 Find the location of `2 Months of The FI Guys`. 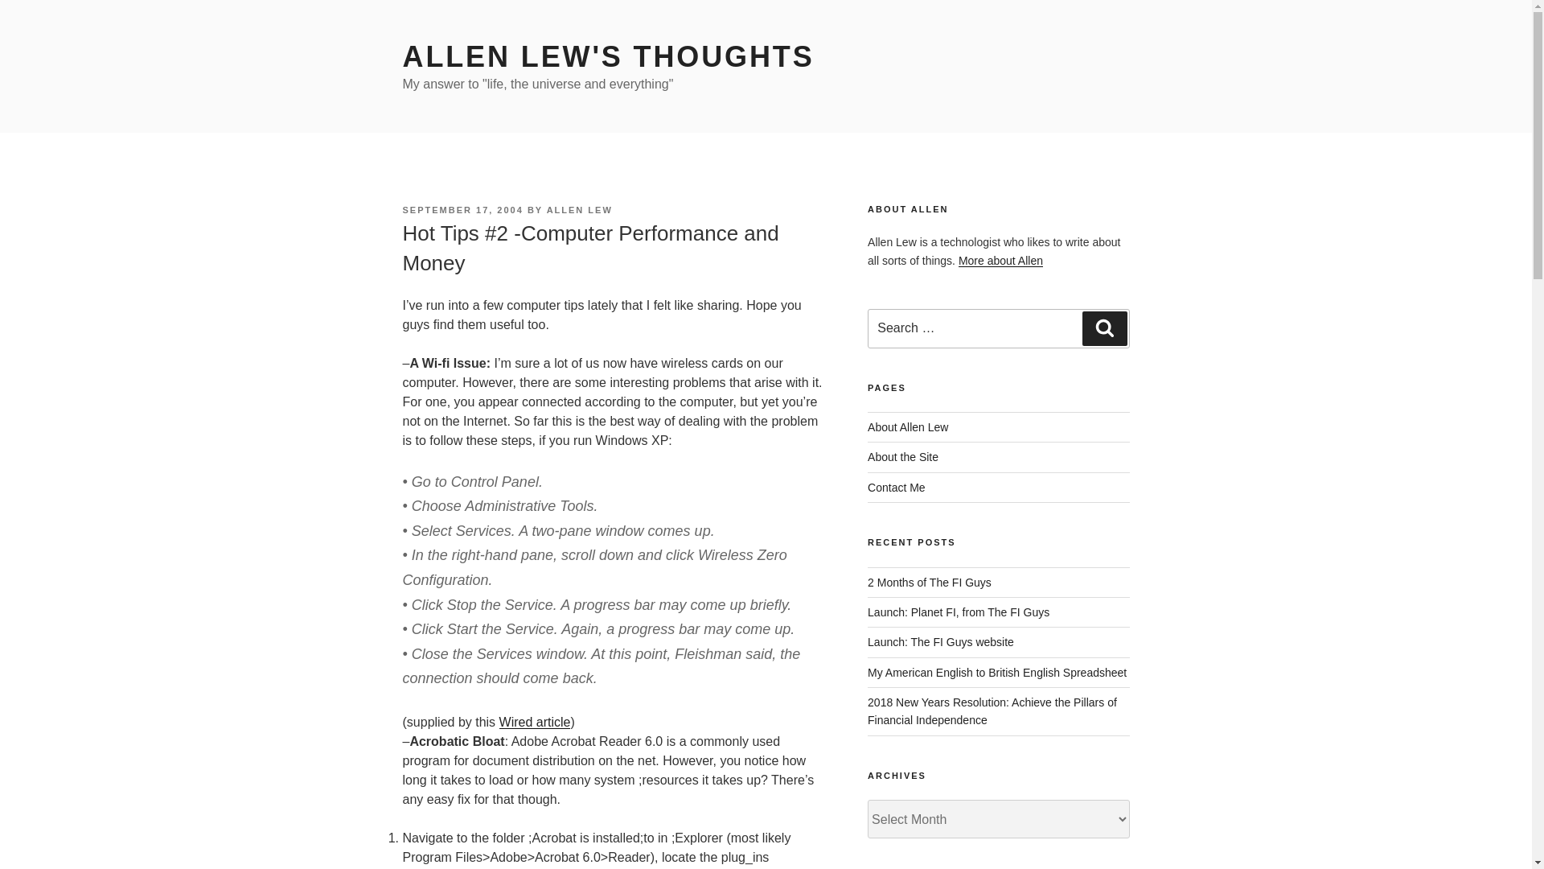

2 Months of The FI Guys is located at coordinates (930, 583).